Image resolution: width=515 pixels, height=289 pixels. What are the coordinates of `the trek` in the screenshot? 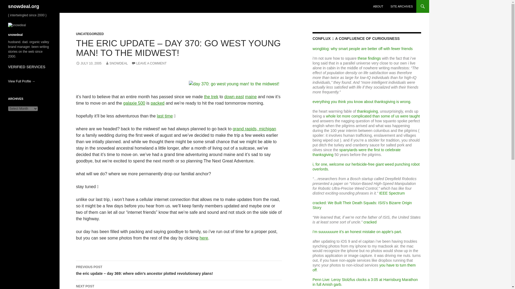 It's located at (211, 97).